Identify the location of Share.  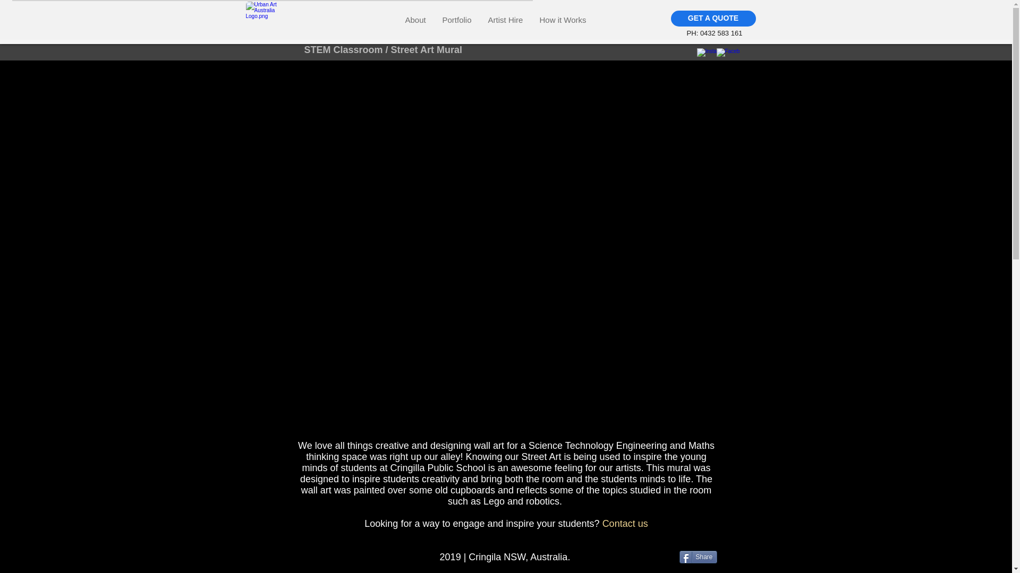
(698, 557).